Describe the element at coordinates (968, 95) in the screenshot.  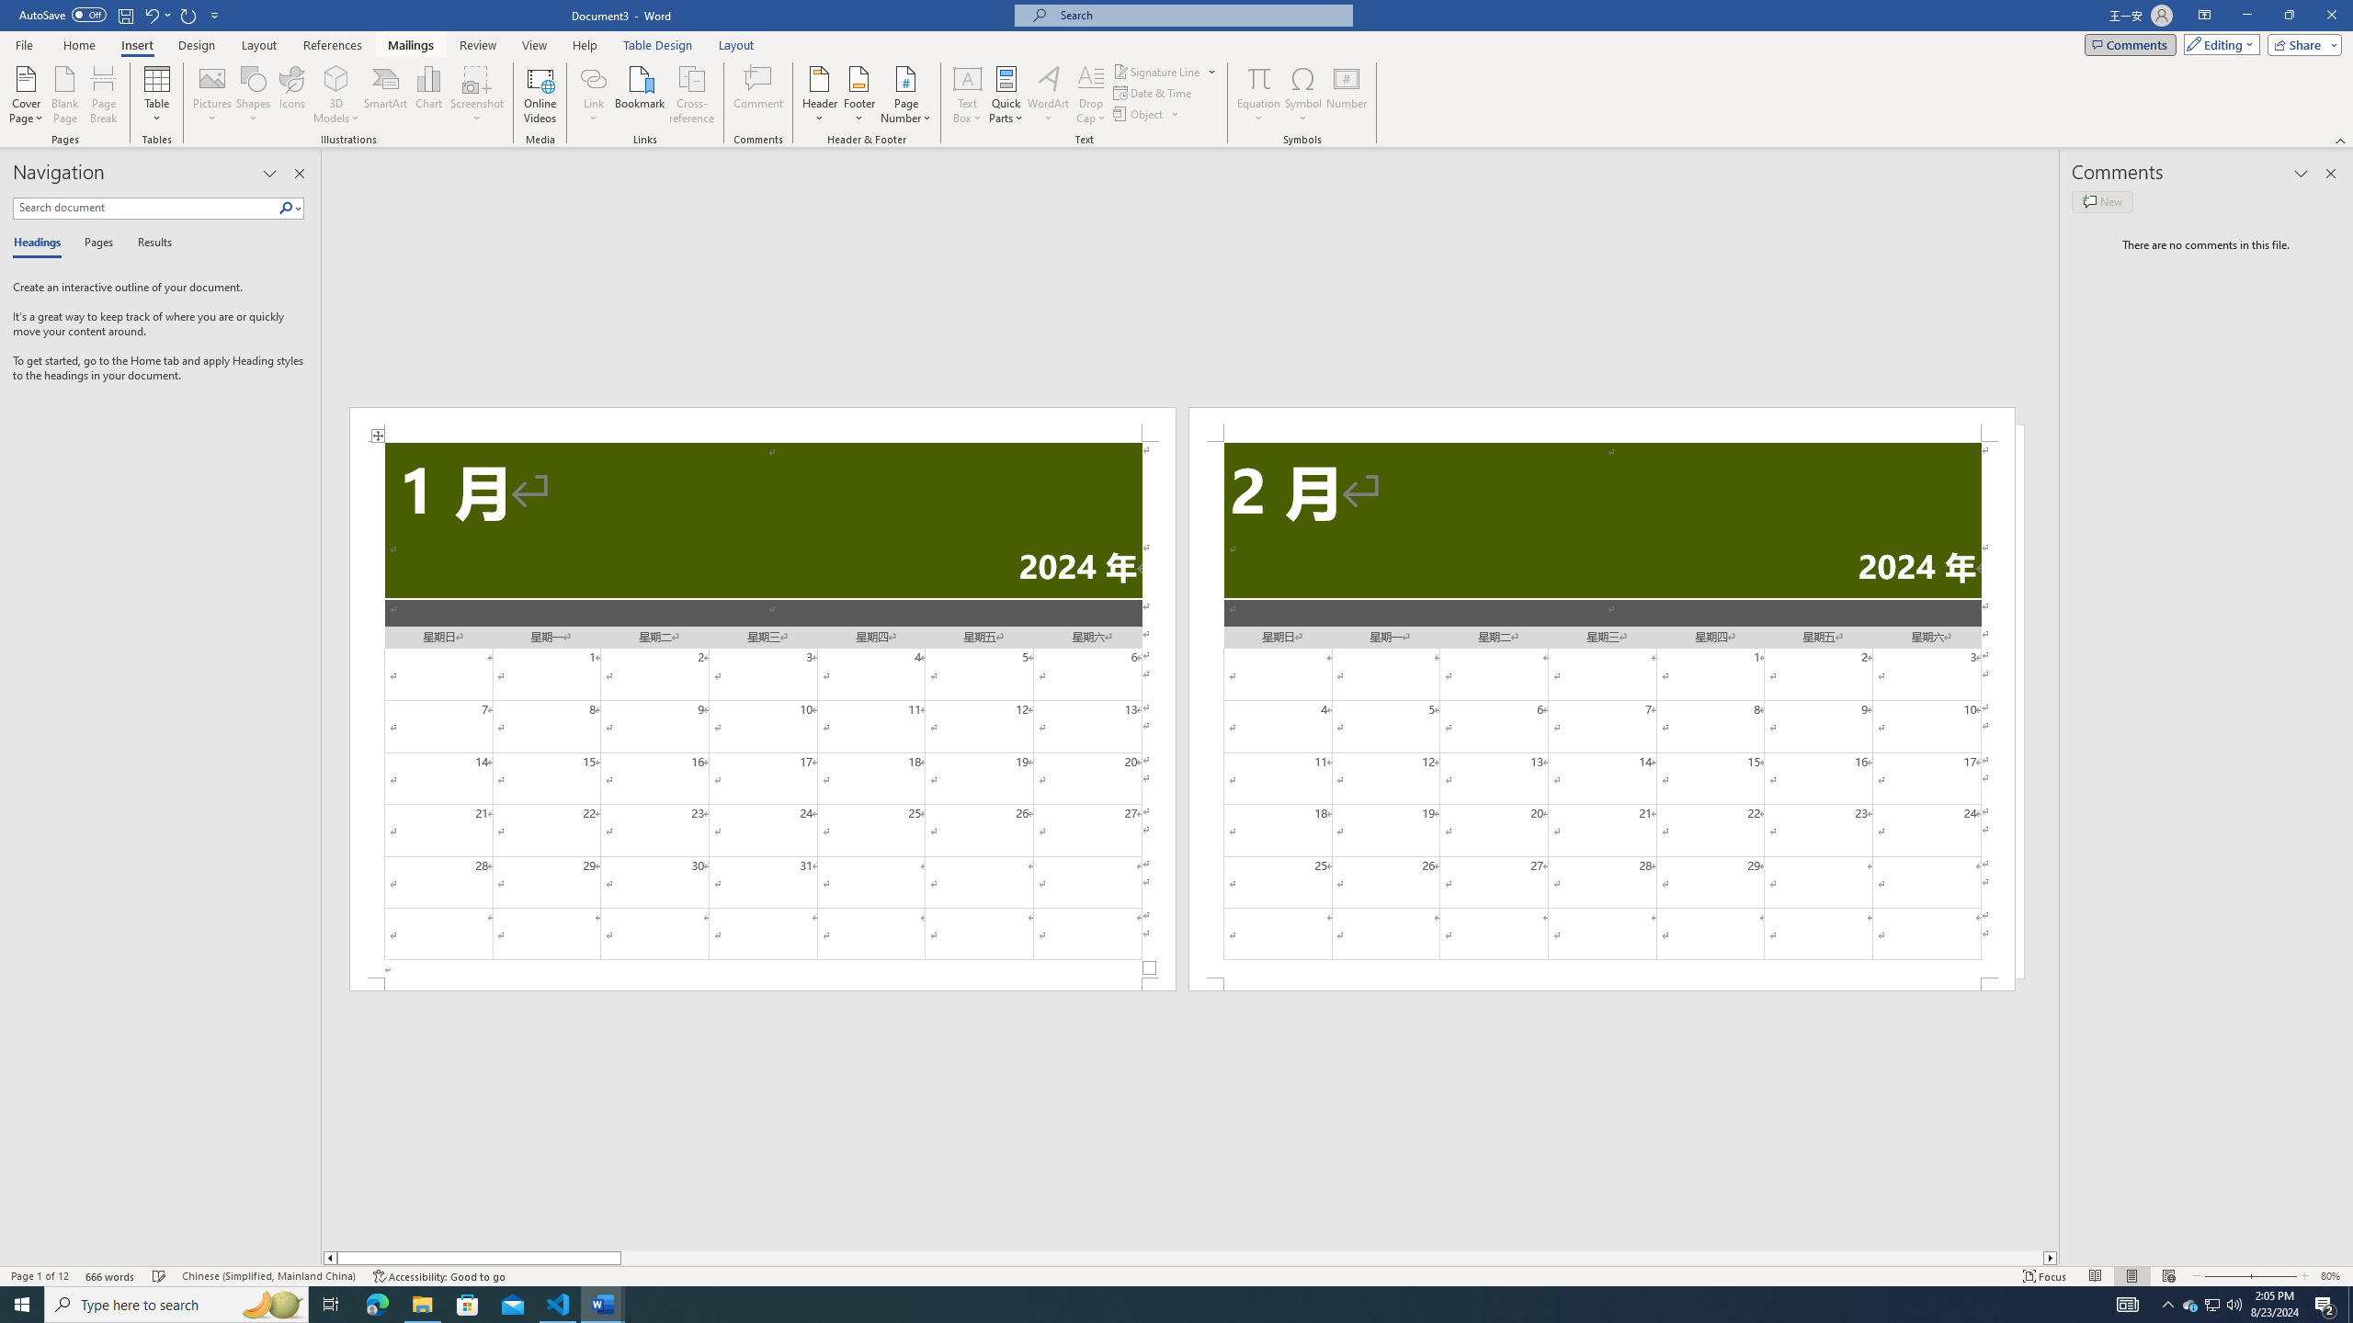
I see `Text Box` at that location.